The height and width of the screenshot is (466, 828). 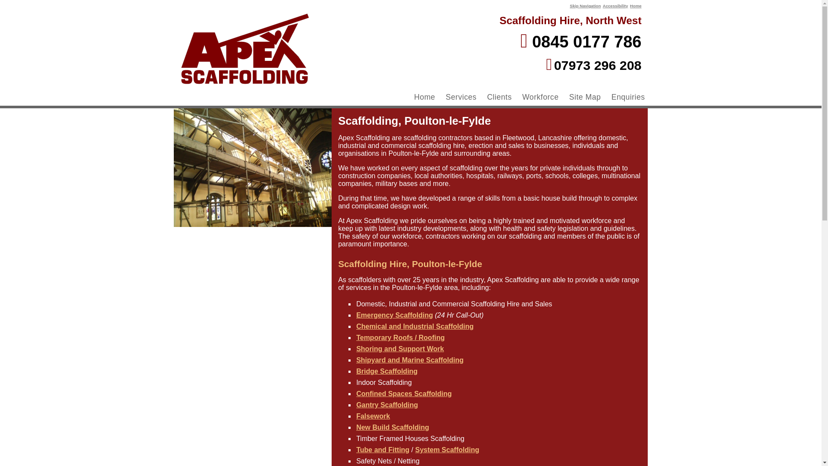 I want to click on Mobile No: 07973 296 208, so click(x=594, y=67).